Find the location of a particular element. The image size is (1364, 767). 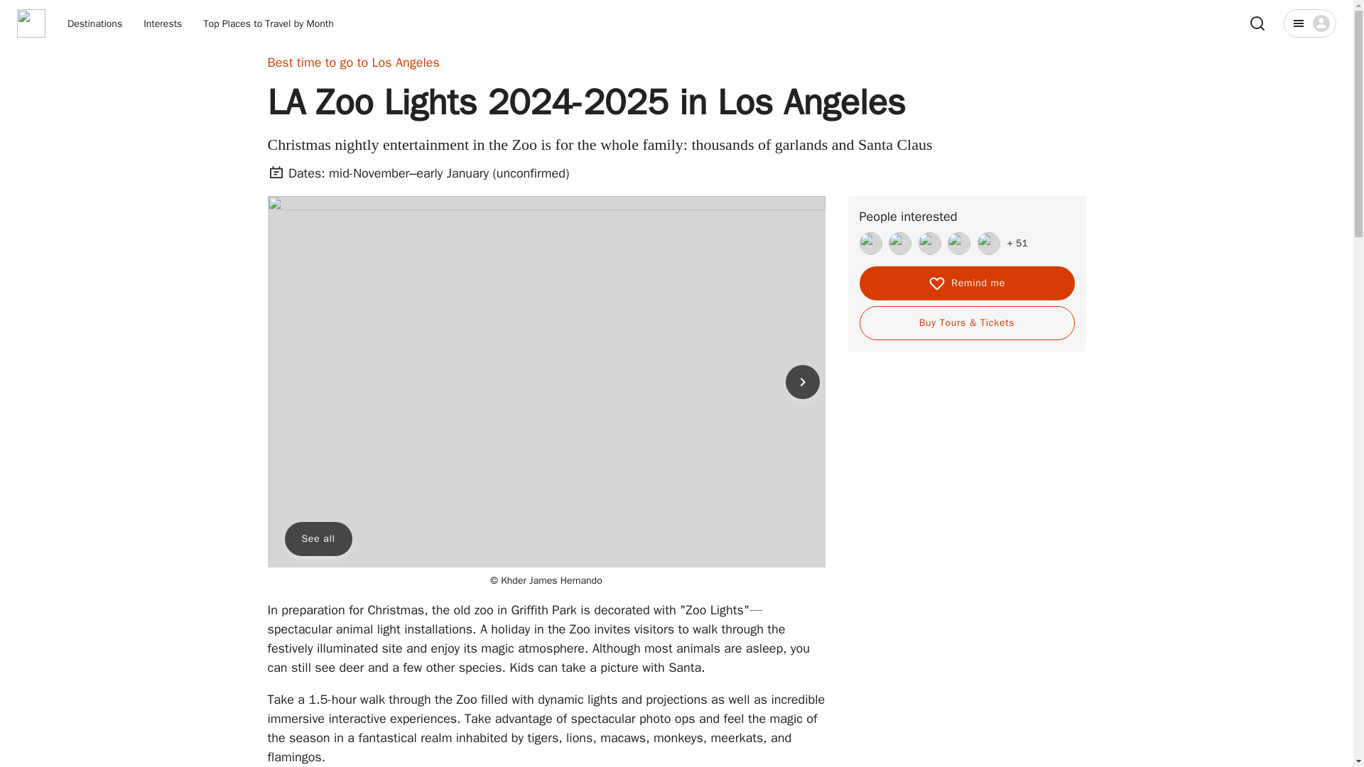

Gardenia Galvez is located at coordinates (929, 243).